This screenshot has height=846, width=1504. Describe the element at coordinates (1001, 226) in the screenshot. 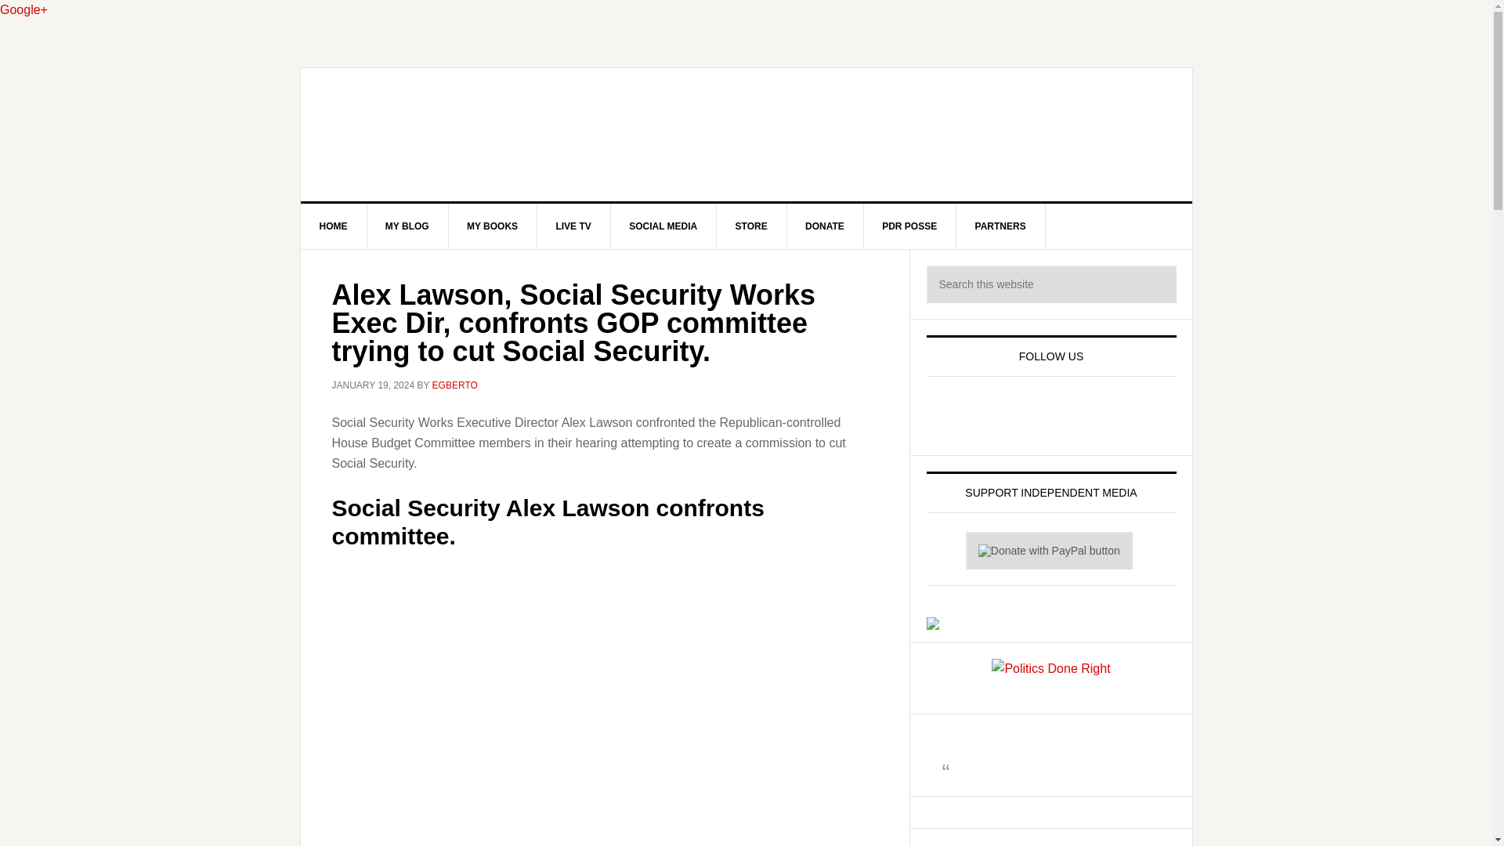

I see `PARTNERS` at that location.